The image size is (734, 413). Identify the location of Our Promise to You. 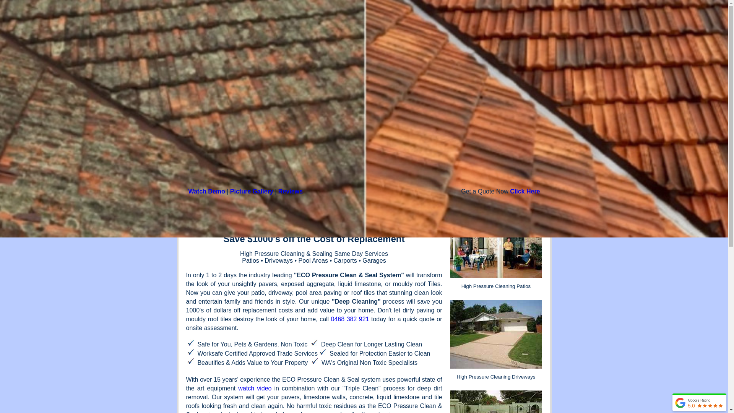
(389, 48).